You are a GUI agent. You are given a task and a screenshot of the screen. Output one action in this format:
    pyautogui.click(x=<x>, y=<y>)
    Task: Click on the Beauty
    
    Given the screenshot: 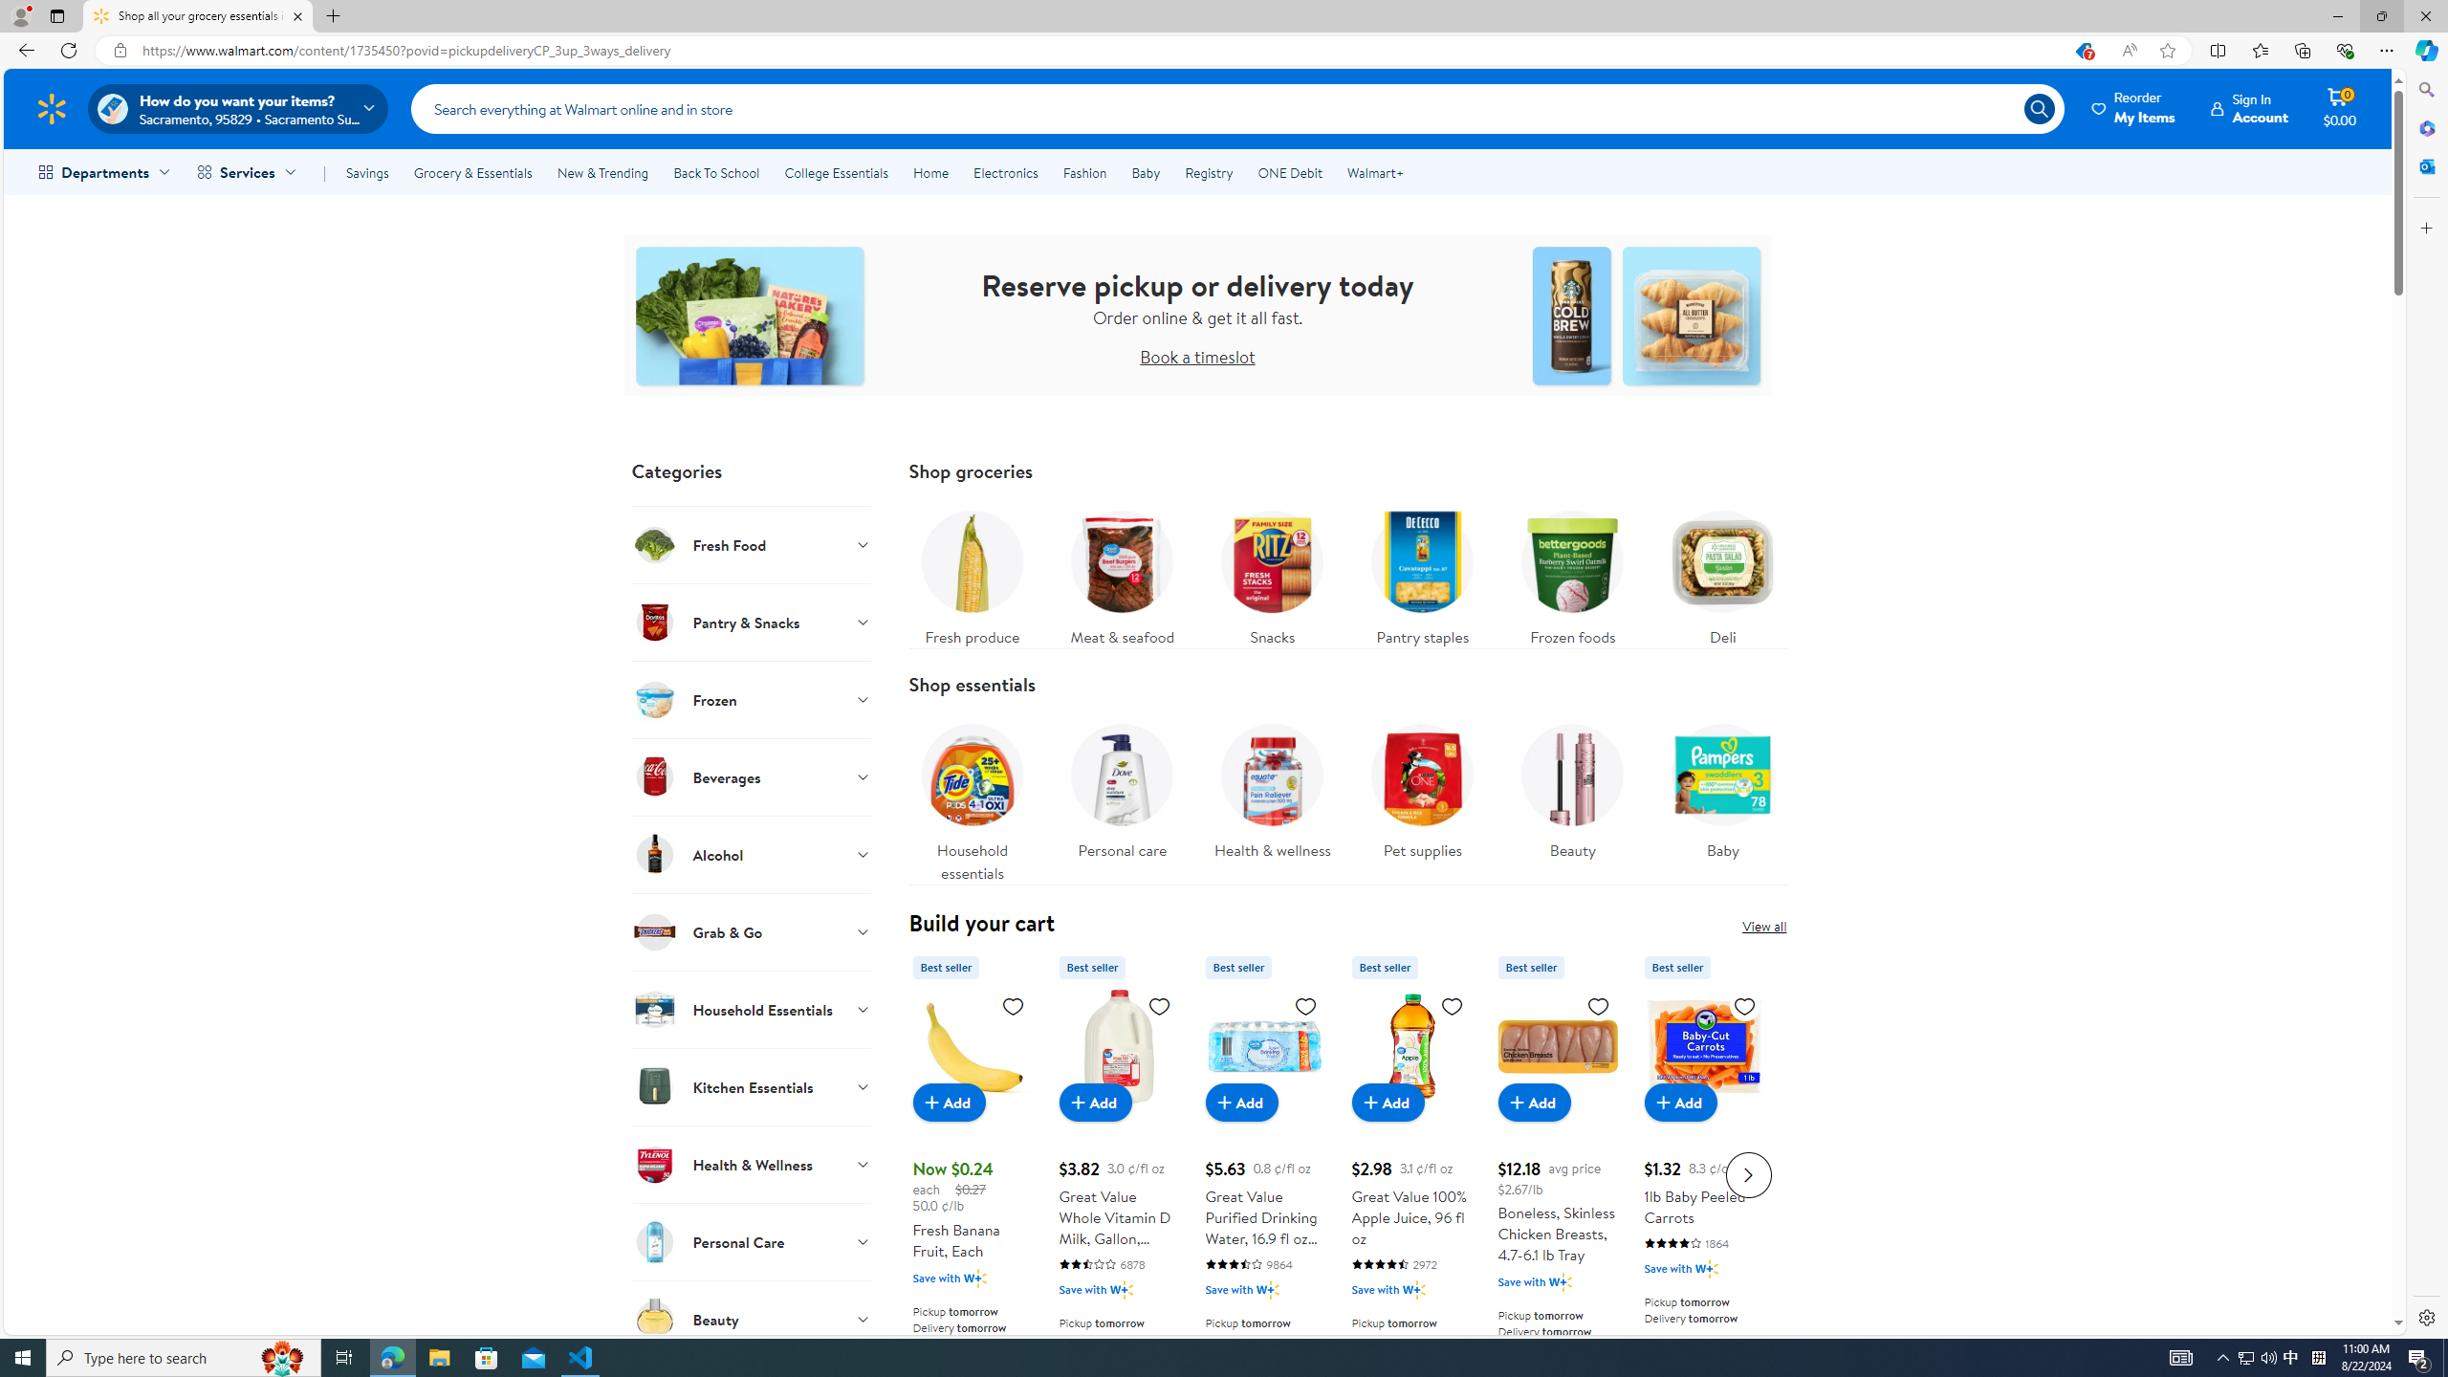 What is the action you would take?
    pyautogui.click(x=1572, y=786)
    